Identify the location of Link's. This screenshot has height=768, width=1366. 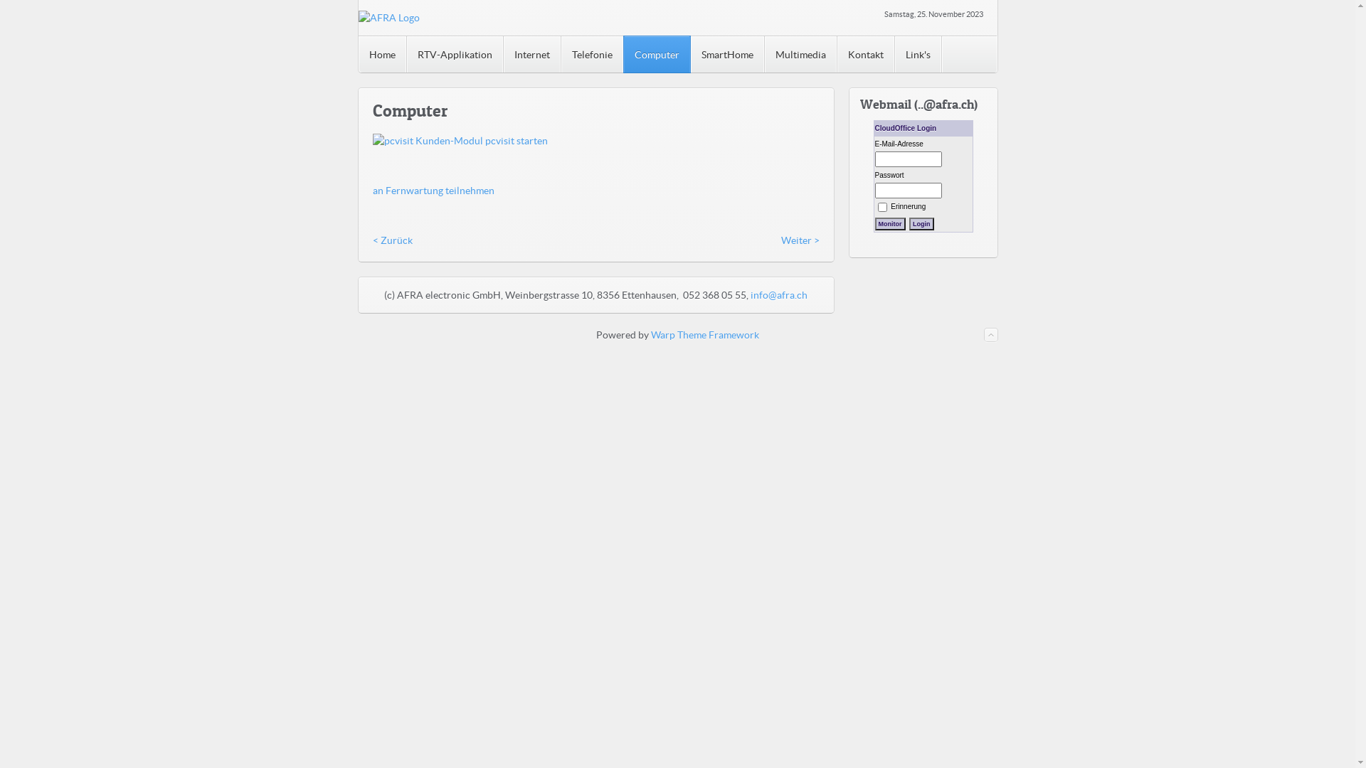
(918, 54).